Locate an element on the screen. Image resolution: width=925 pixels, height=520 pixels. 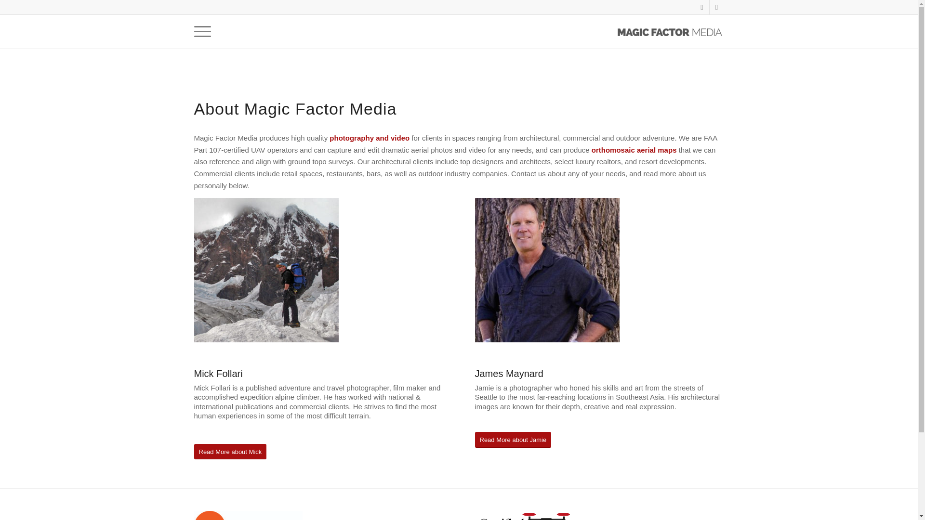
Read More about Jamie is located at coordinates (513, 440).